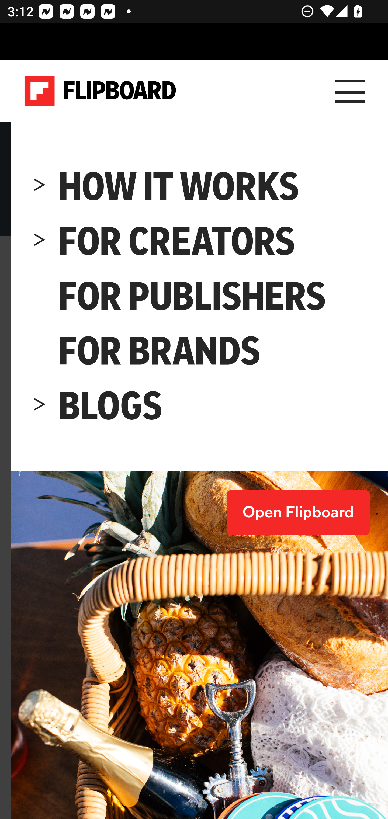 This screenshot has width=388, height=819. I want to click on Flipboard Logo, so click(100, 91).